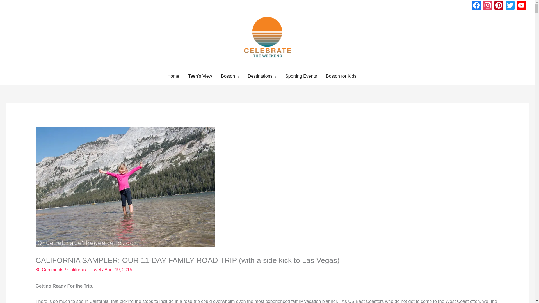  What do you see at coordinates (173, 76) in the screenshot?
I see `Home` at bounding box center [173, 76].